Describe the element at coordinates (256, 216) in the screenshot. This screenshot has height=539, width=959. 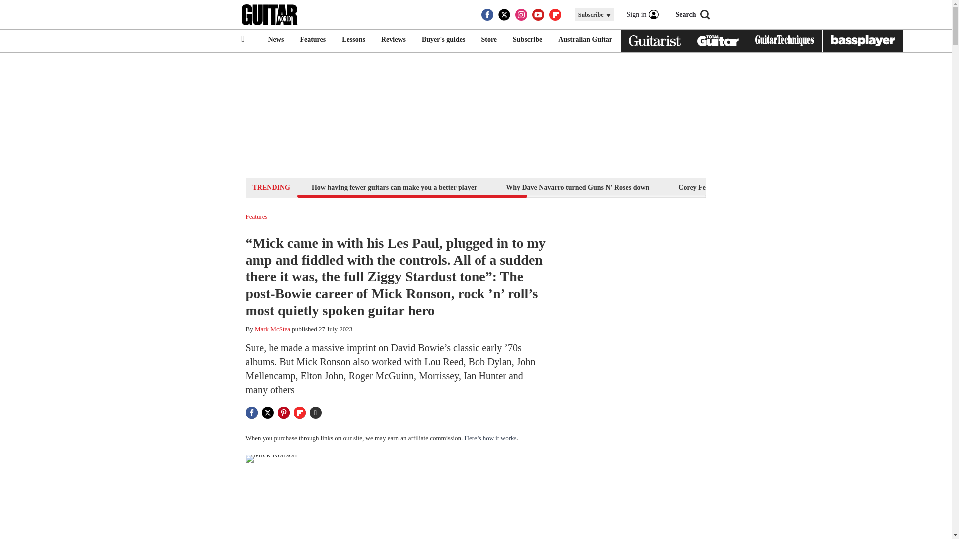
I see `Features` at that location.